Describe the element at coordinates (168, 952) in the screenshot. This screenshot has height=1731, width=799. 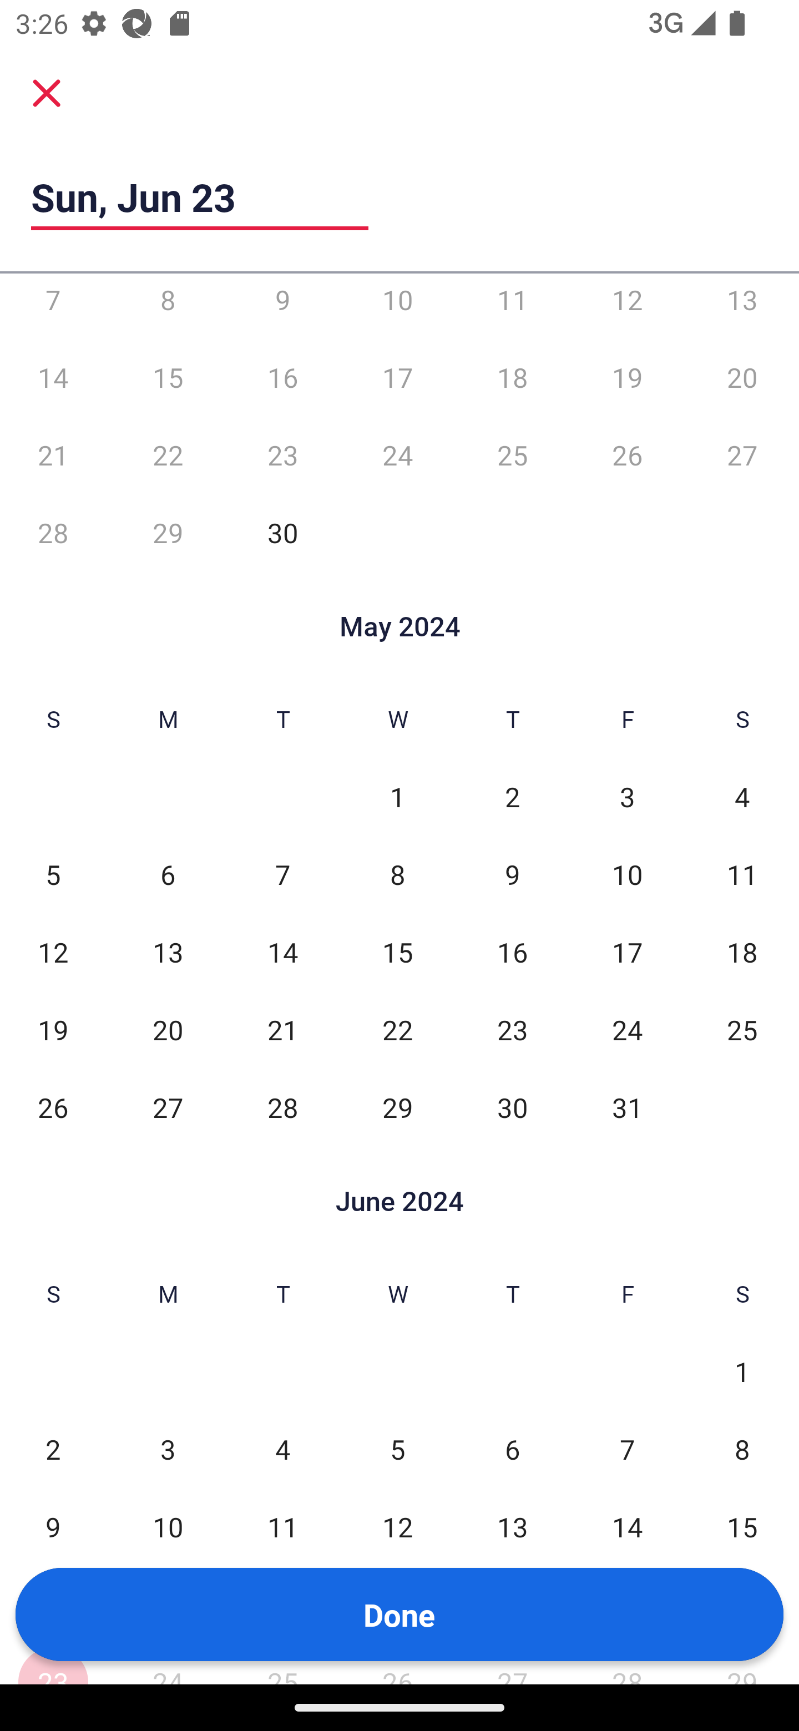
I see `13 Mon, May 13, Not Selected` at that location.